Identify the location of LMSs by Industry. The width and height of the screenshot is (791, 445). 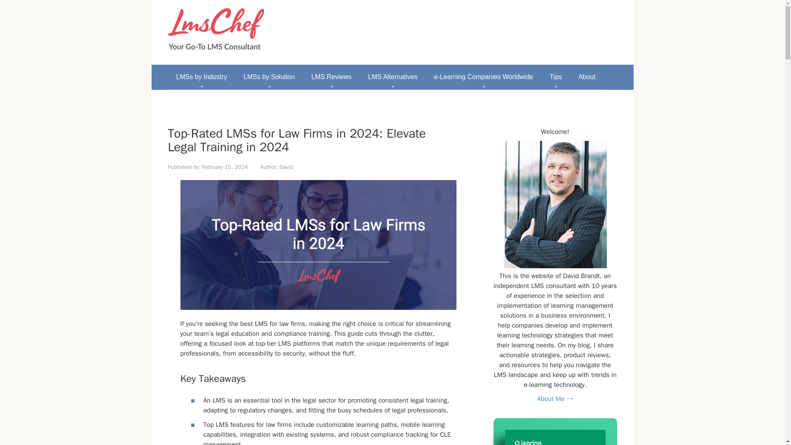
(202, 77).